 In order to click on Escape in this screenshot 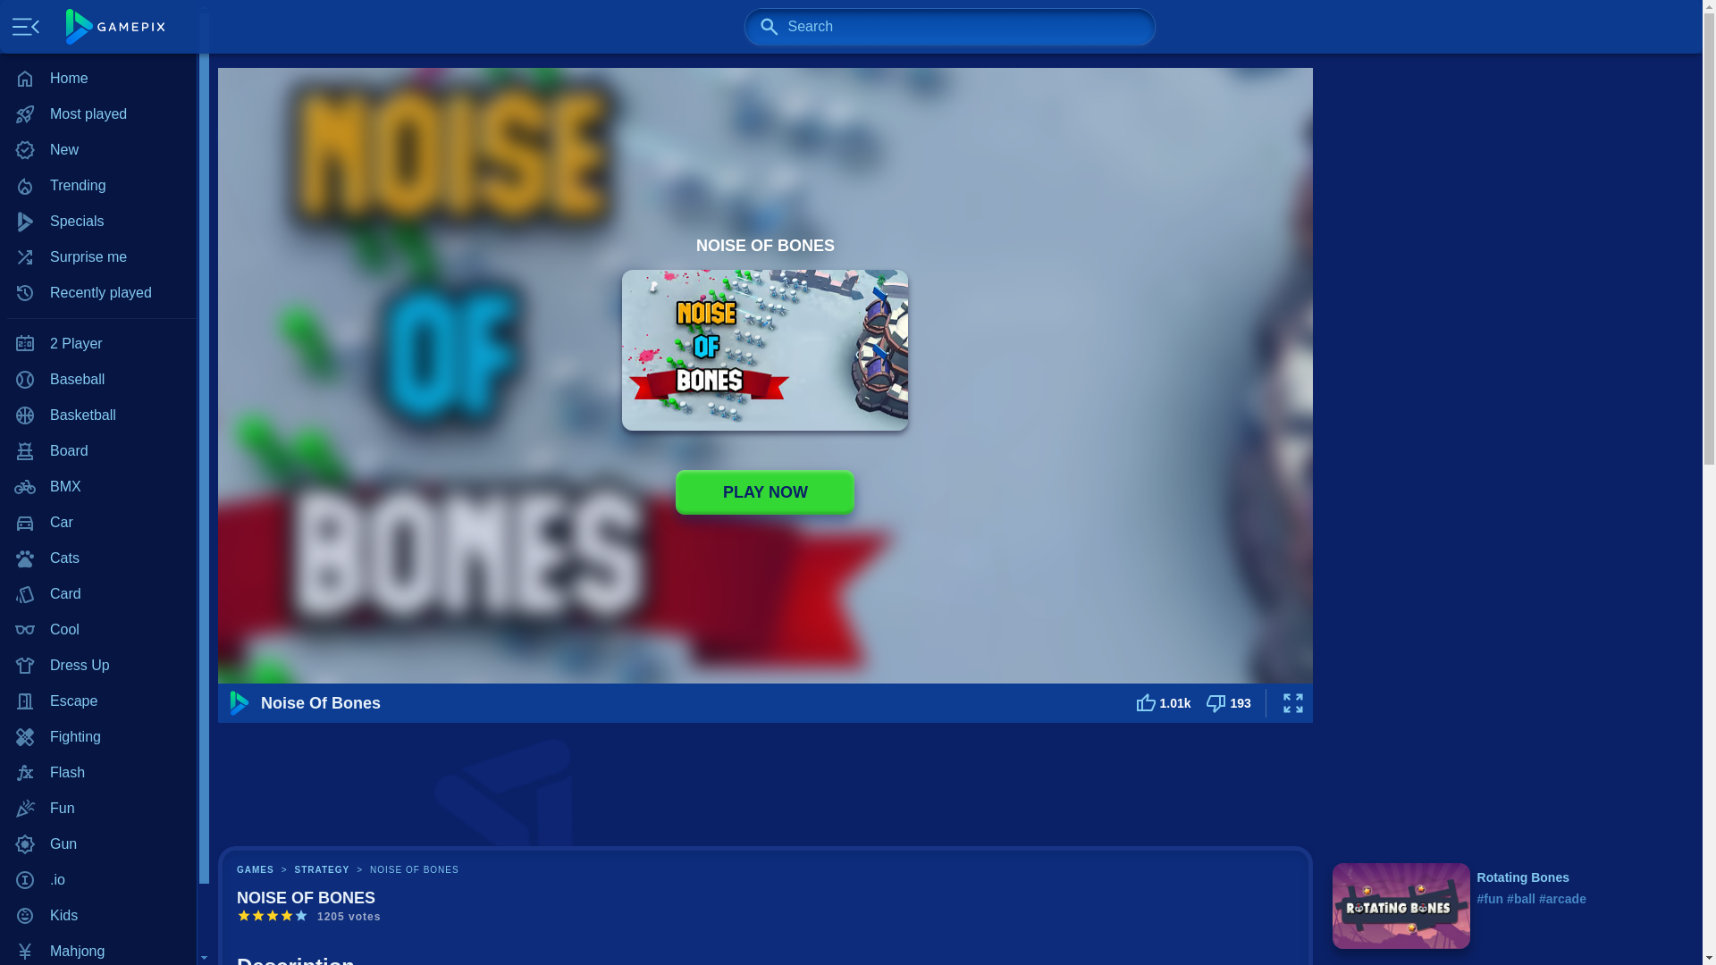, I will do `click(98, 701)`.